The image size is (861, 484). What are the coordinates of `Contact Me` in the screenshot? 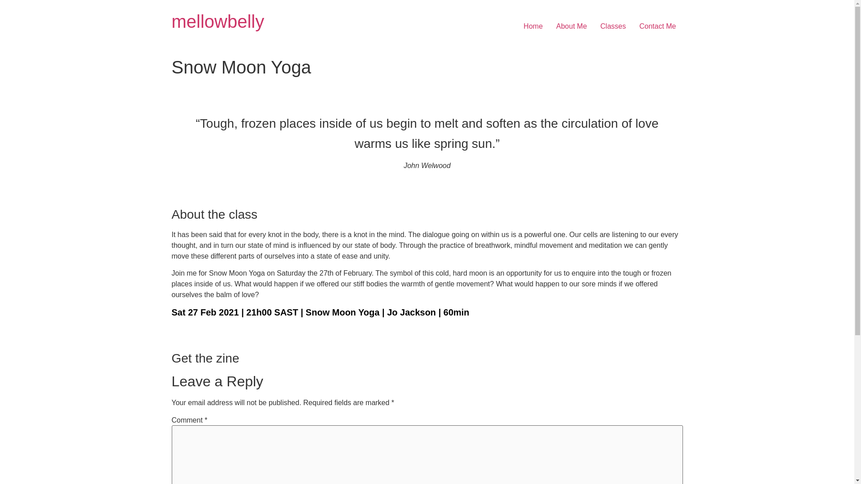 It's located at (657, 26).